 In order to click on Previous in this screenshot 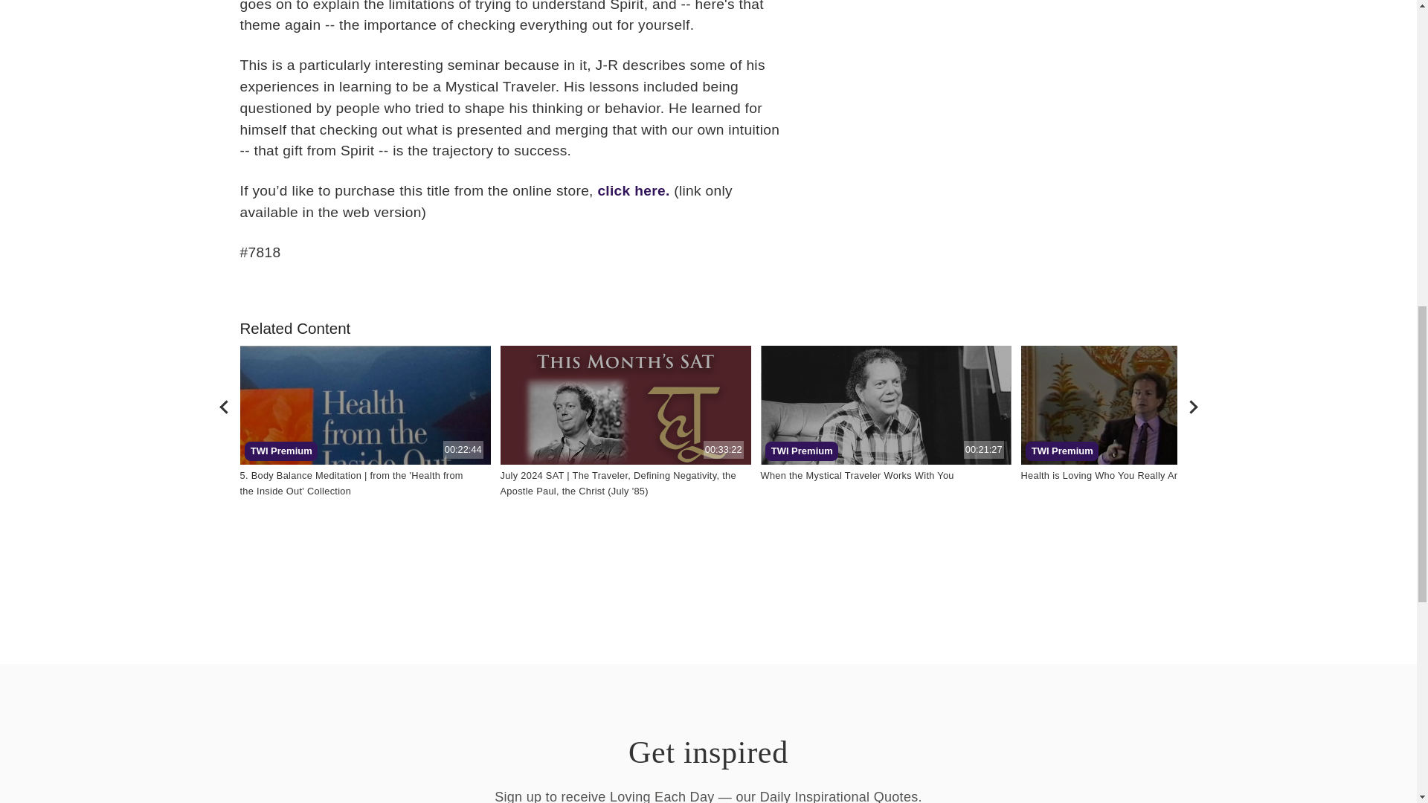, I will do `click(364, 405)`.